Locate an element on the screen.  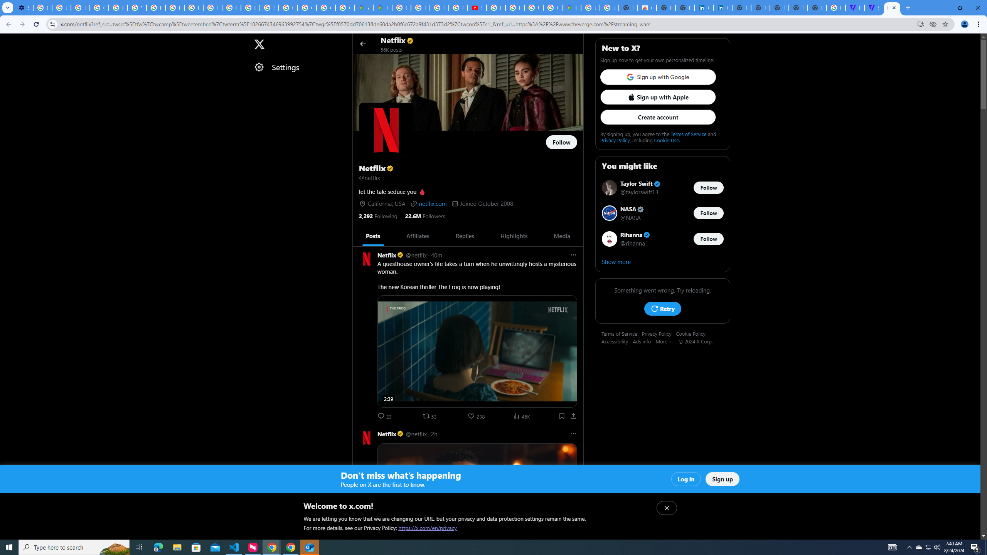
Highlights is located at coordinates (514, 236).